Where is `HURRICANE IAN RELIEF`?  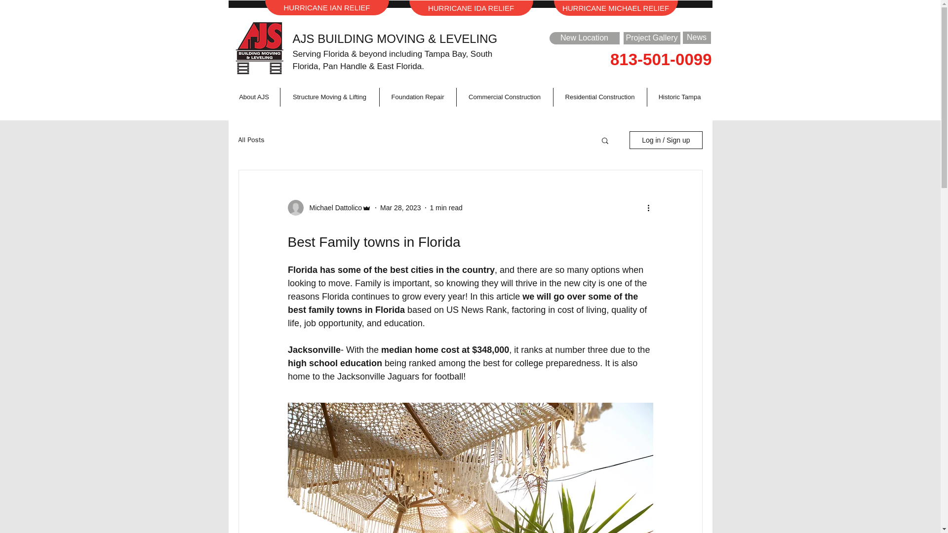 HURRICANE IAN RELIEF is located at coordinates (326, 8).